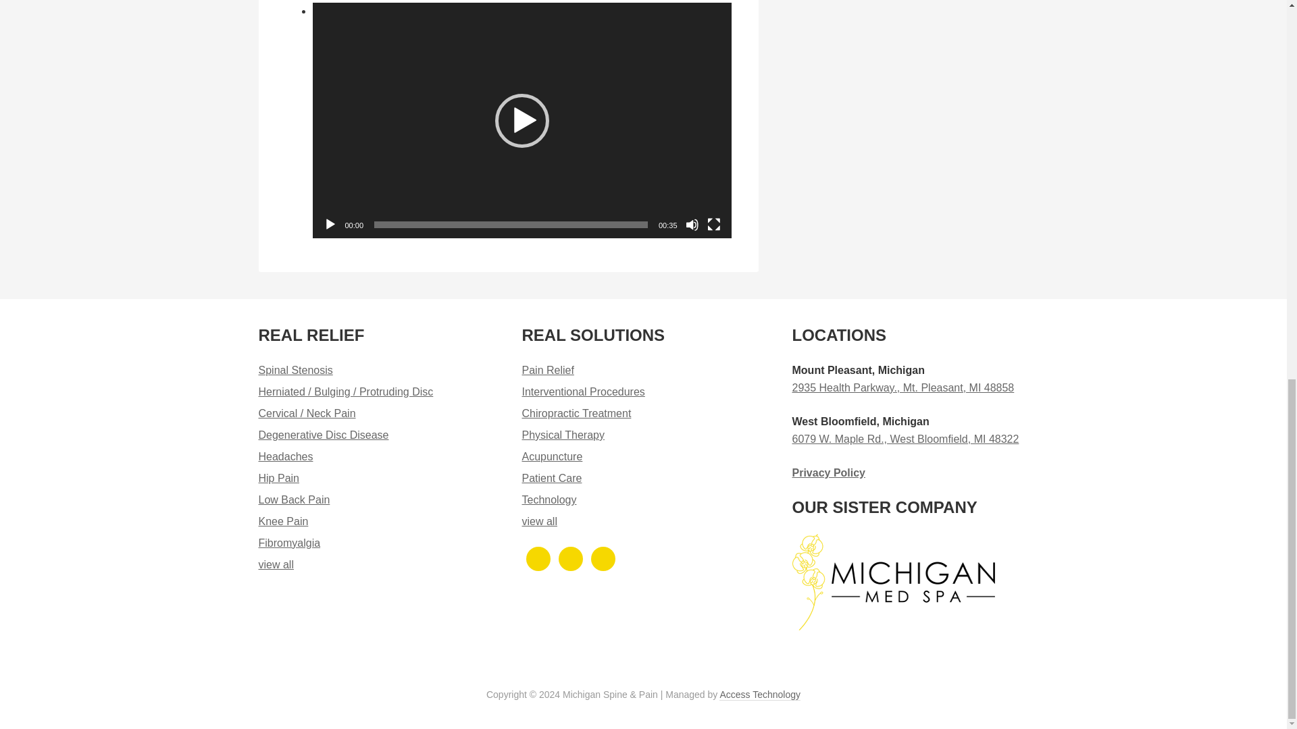 Image resolution: width=1297 pixels, height=729 pixels. Describe the element at coordinates (278, 478) in the screenshot. I see `Hip Pain` at that location.